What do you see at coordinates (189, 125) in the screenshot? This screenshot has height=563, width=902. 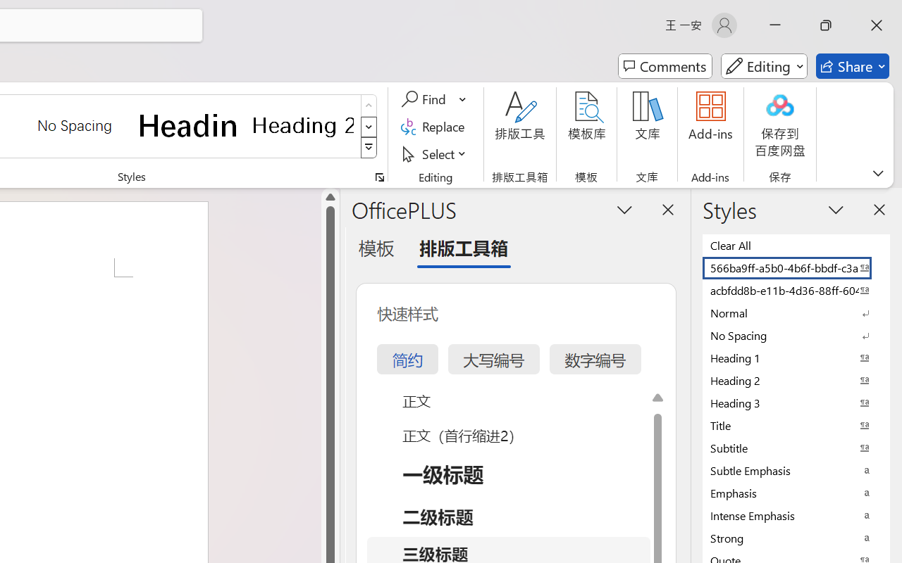 I see `Heading 1` at bounding box center [189, 125].